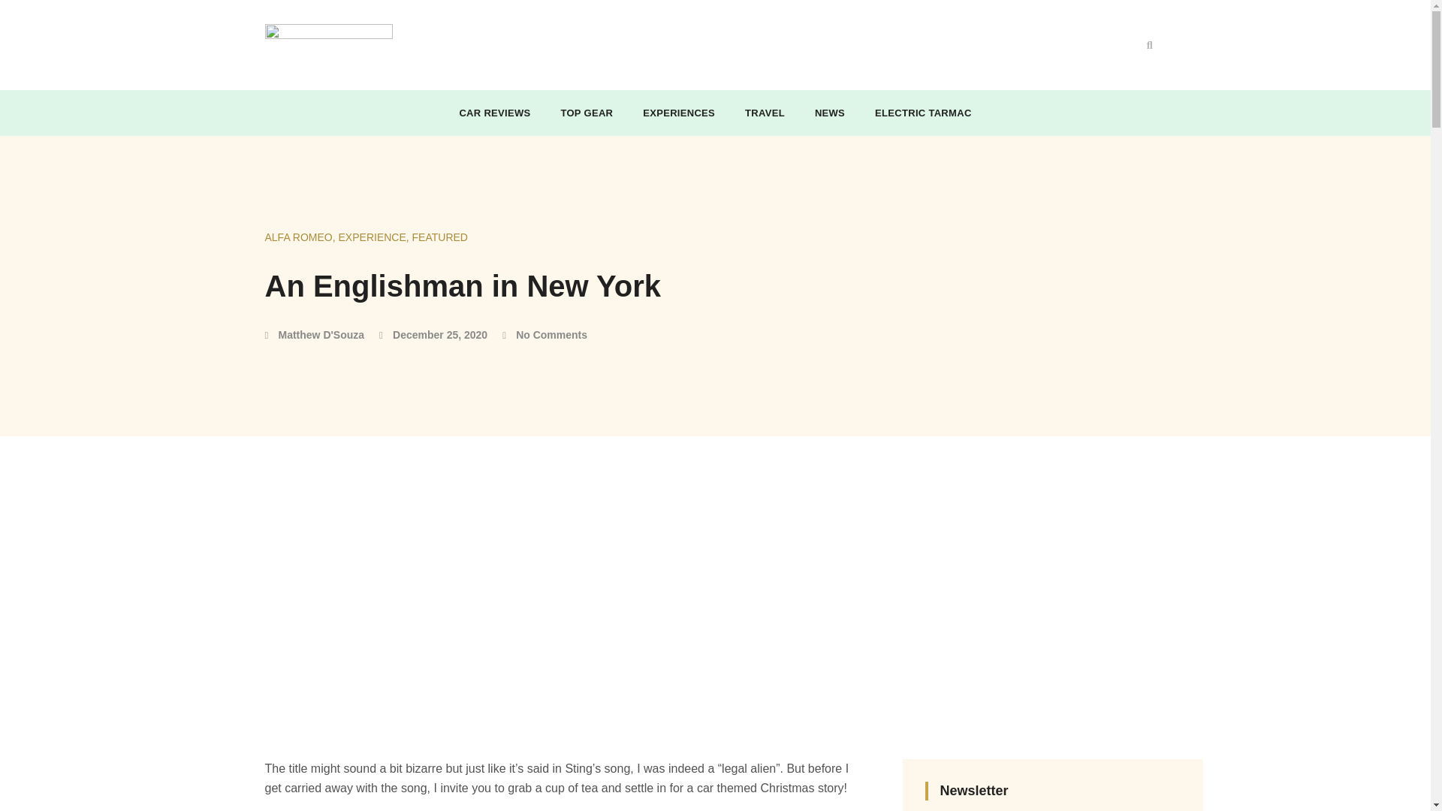 The height and width of the screenshot is (811, 1442). Describe the element at coordinates (586, 113) in the screenshot. I see `TOP GEAR` at that location.